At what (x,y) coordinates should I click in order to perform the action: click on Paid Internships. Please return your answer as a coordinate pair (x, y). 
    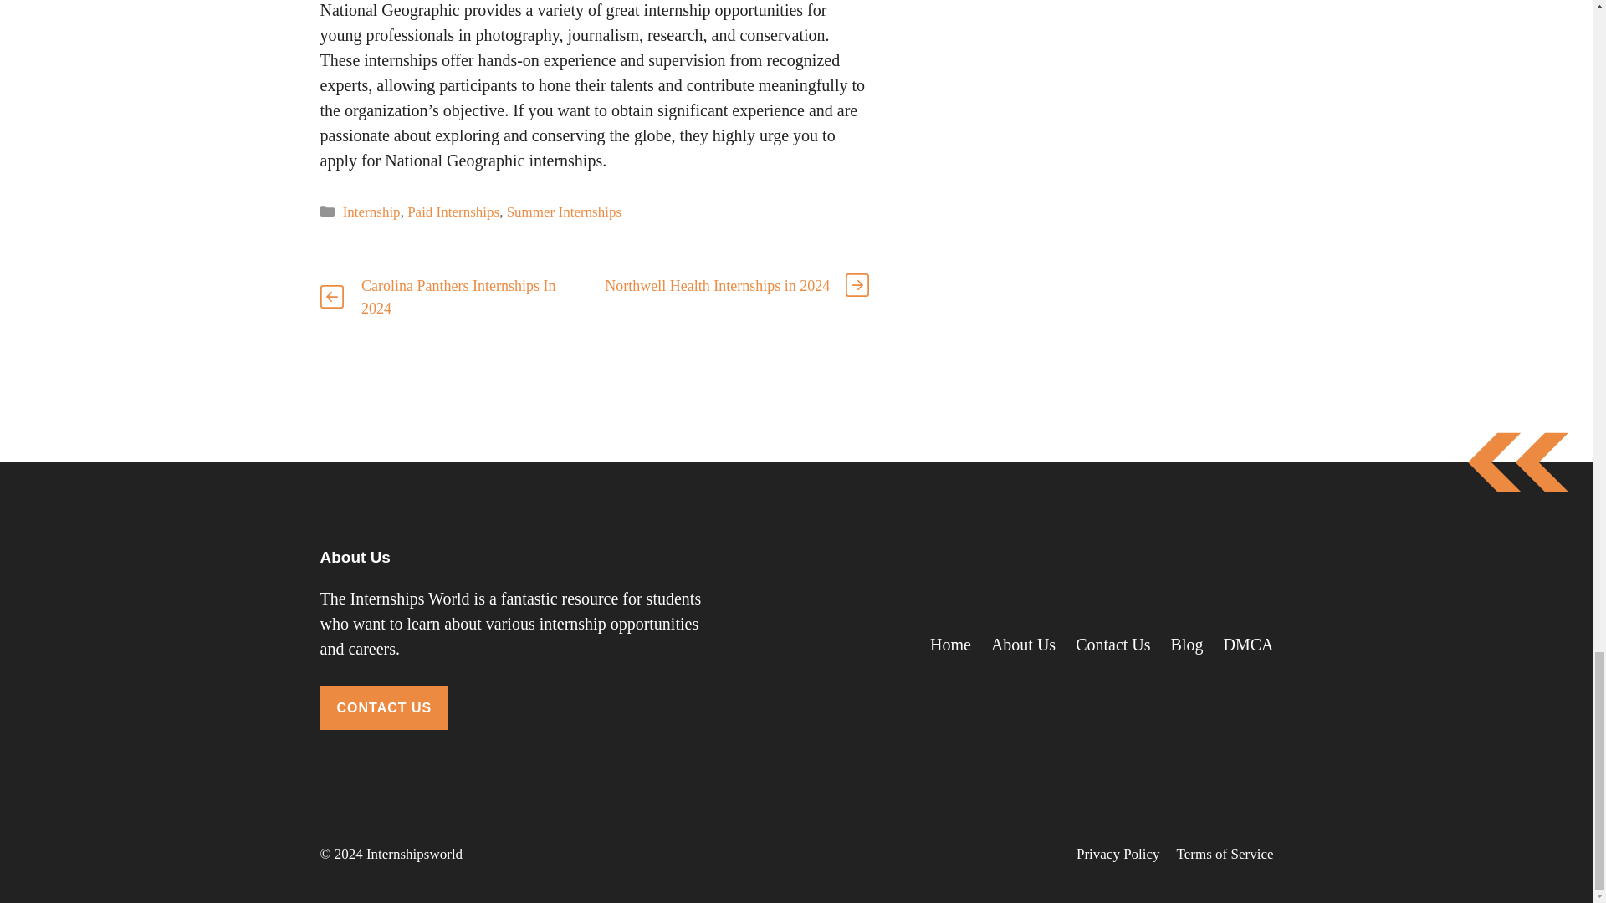
    Looking at the image, I should click on (453, 212).